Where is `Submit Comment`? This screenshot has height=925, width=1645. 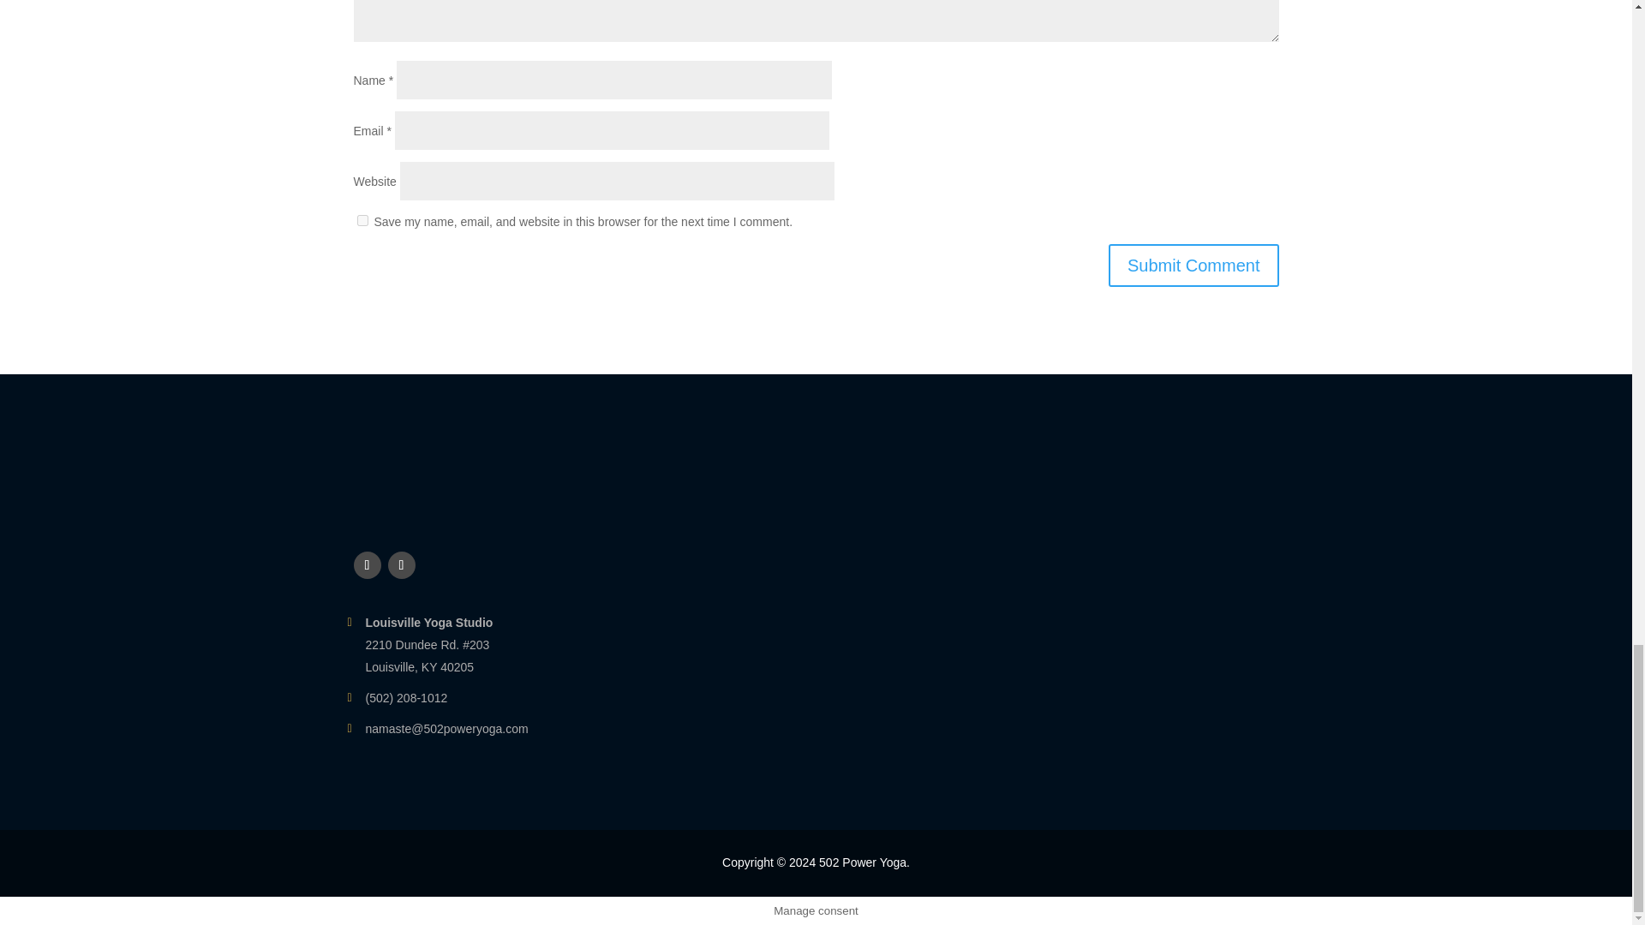
Submit Comment is located at coordinates (1194, 266).